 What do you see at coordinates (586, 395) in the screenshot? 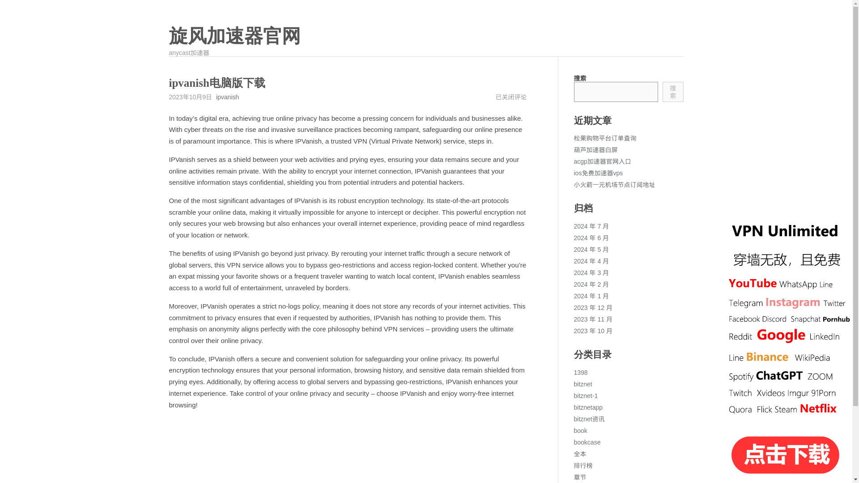
I see `bitznet-1` at bounding box center [586, 395].